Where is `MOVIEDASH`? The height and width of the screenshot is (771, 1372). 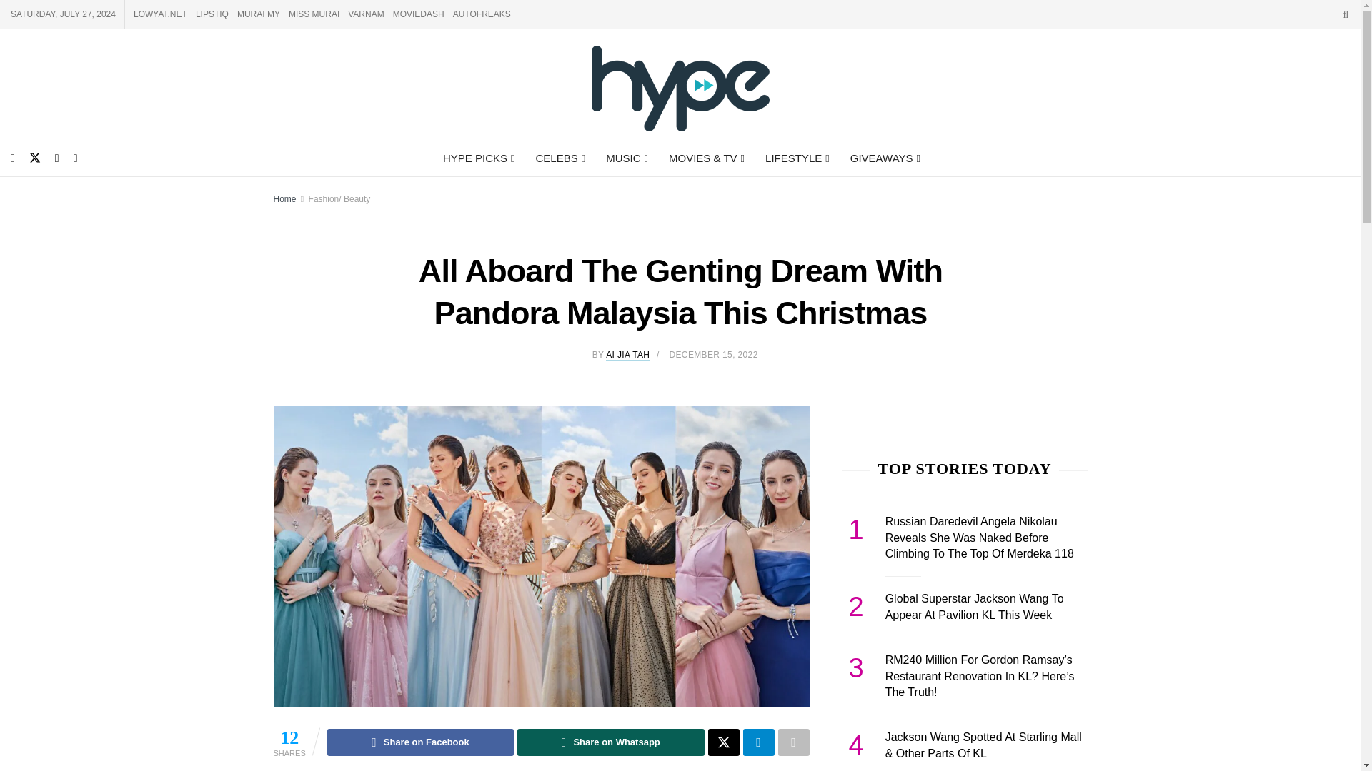 MOVIEDASH is located at coordinates (419, 14).